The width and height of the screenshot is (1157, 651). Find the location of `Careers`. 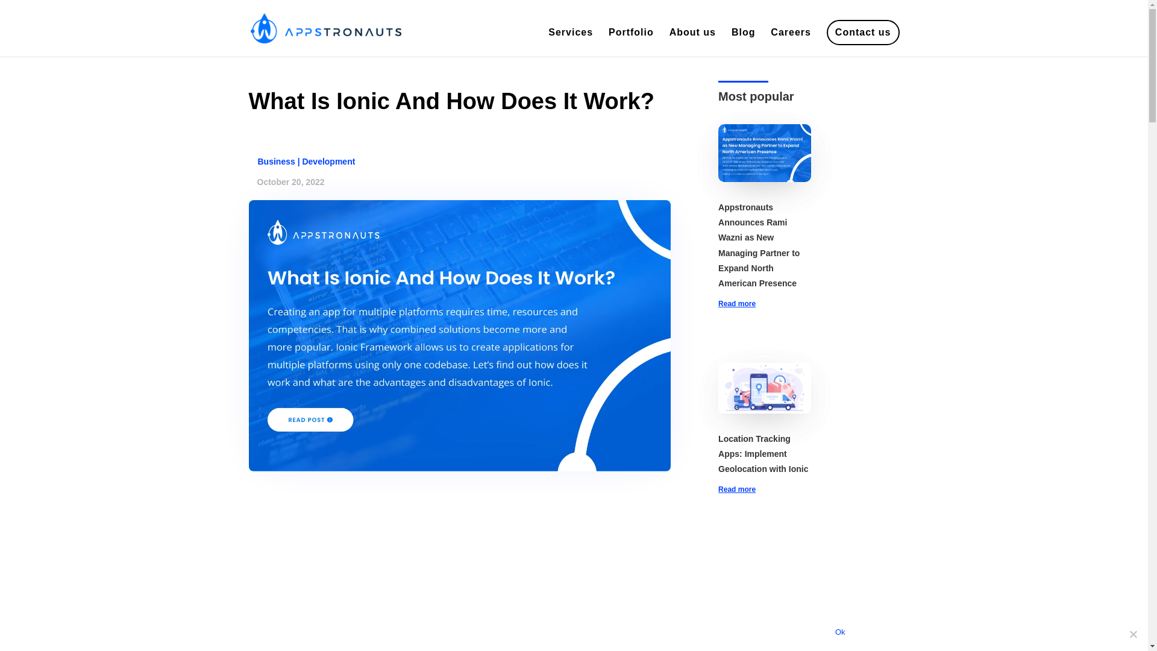

Careers is located at coordinates (791, 42).